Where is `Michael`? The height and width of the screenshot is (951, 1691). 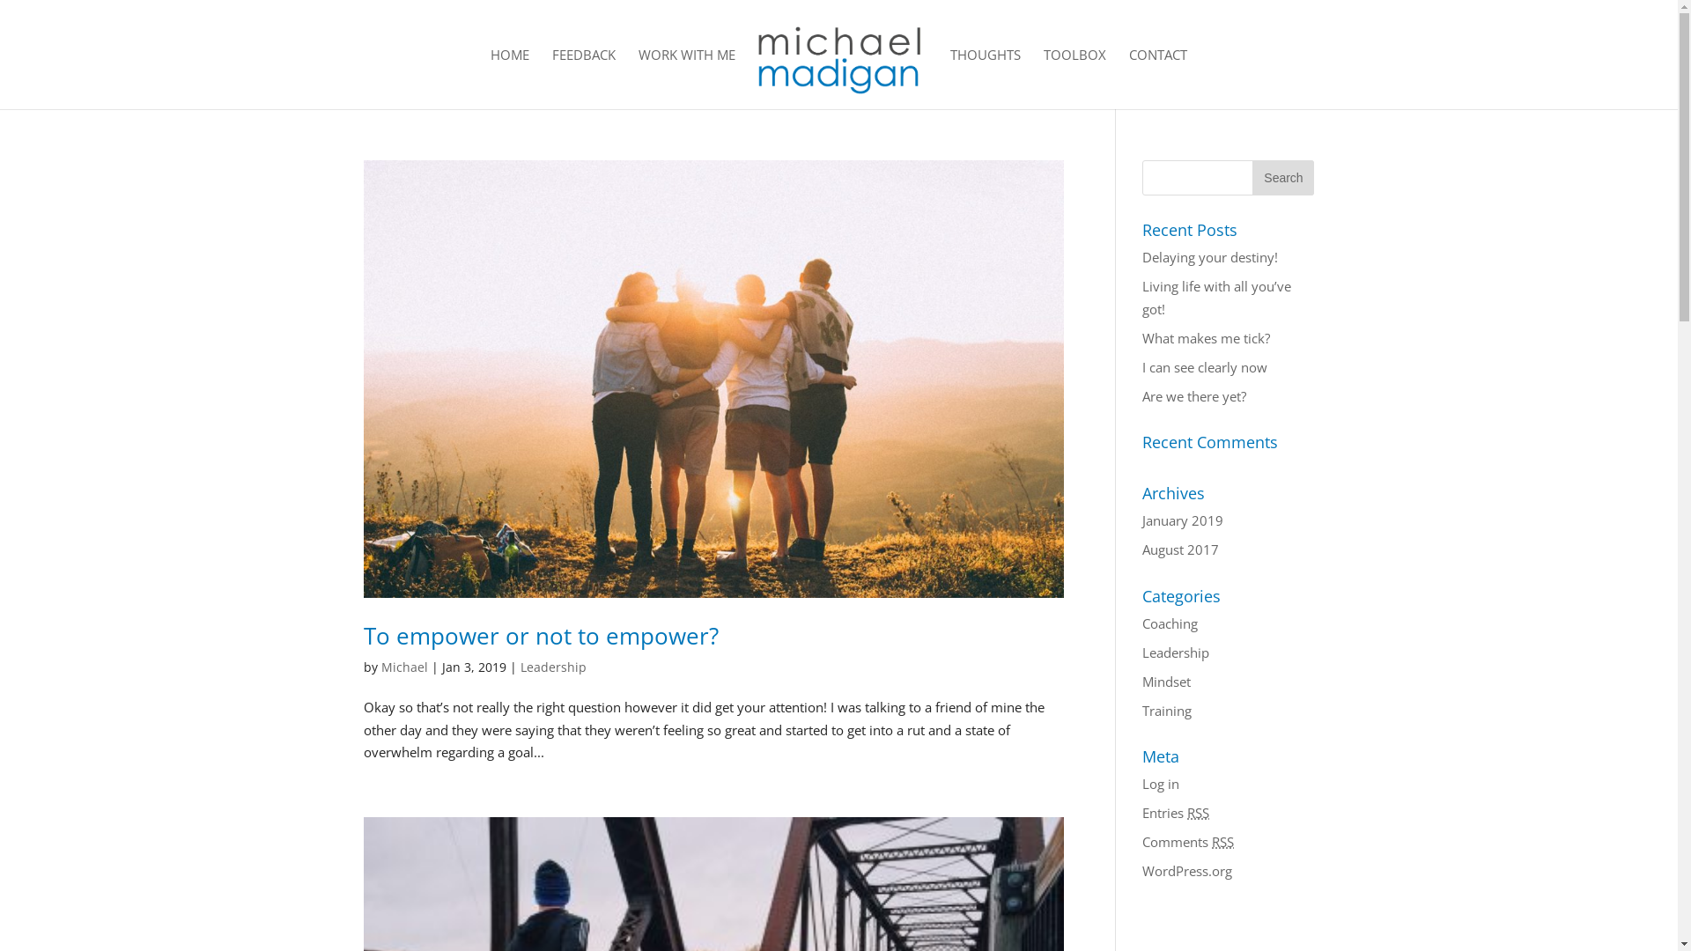
Michael is located at coordinates (403, 667).